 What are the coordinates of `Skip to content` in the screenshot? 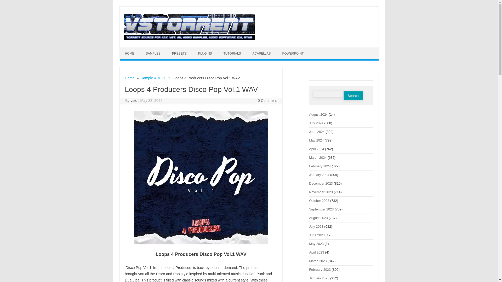 It's located at (261, 49).